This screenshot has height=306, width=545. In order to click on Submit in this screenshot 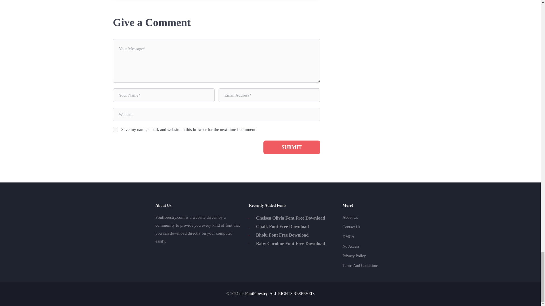, I will do `click(292, 147)`.